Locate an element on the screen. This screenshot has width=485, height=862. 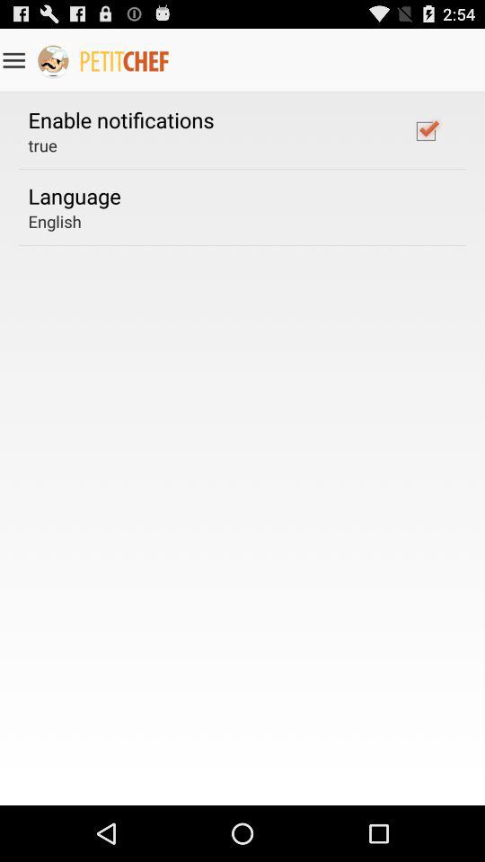
choose enable notifications icon is located at coordinates (120, 119).